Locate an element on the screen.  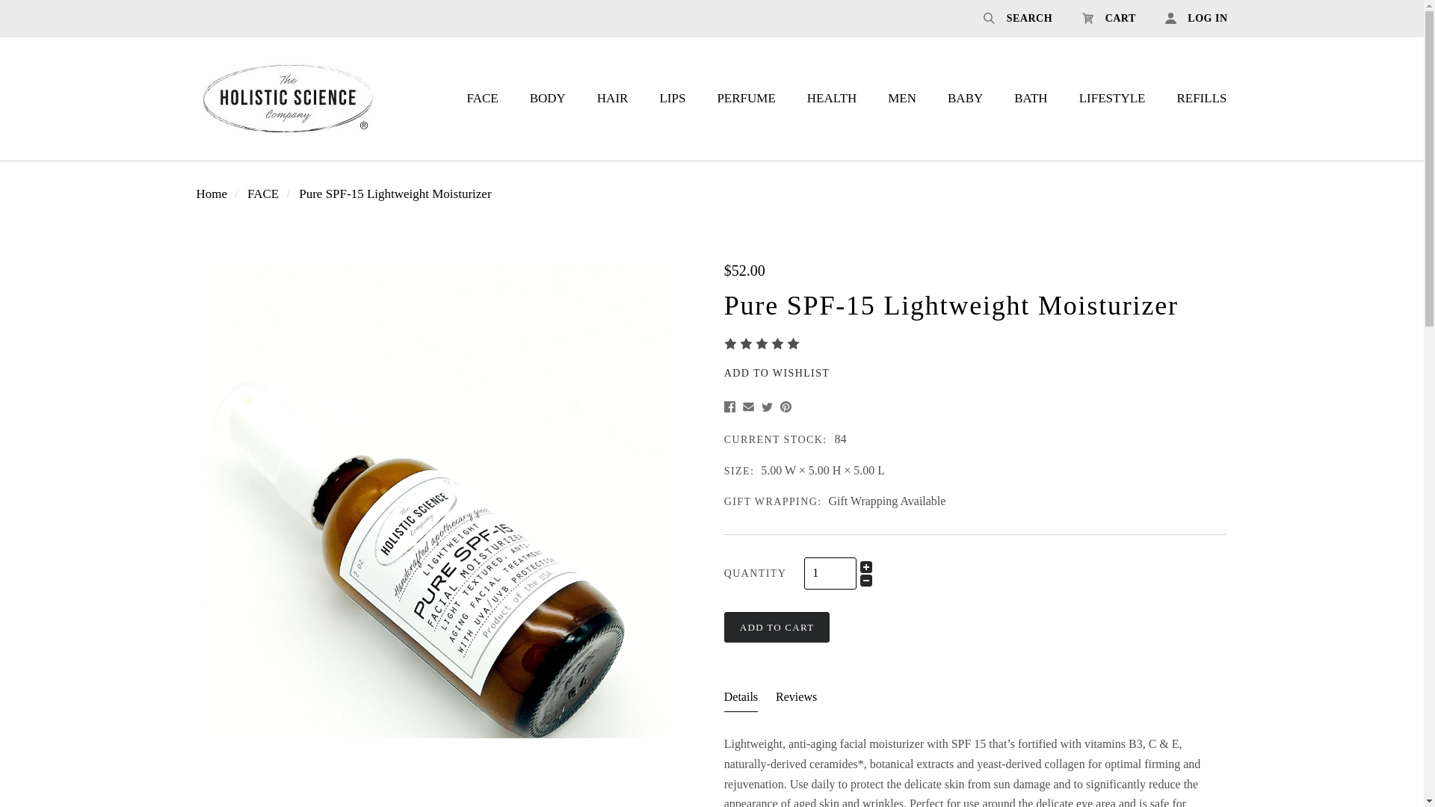
LIFESTYLE is located at coordinates (1112, 99).